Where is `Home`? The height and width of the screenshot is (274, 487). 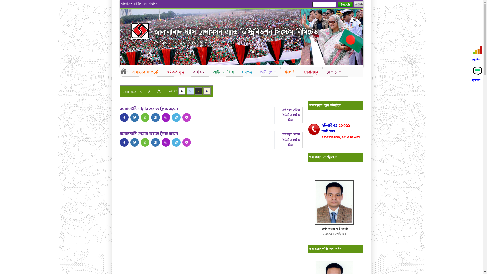 Home is located at coordinates (124, 71).